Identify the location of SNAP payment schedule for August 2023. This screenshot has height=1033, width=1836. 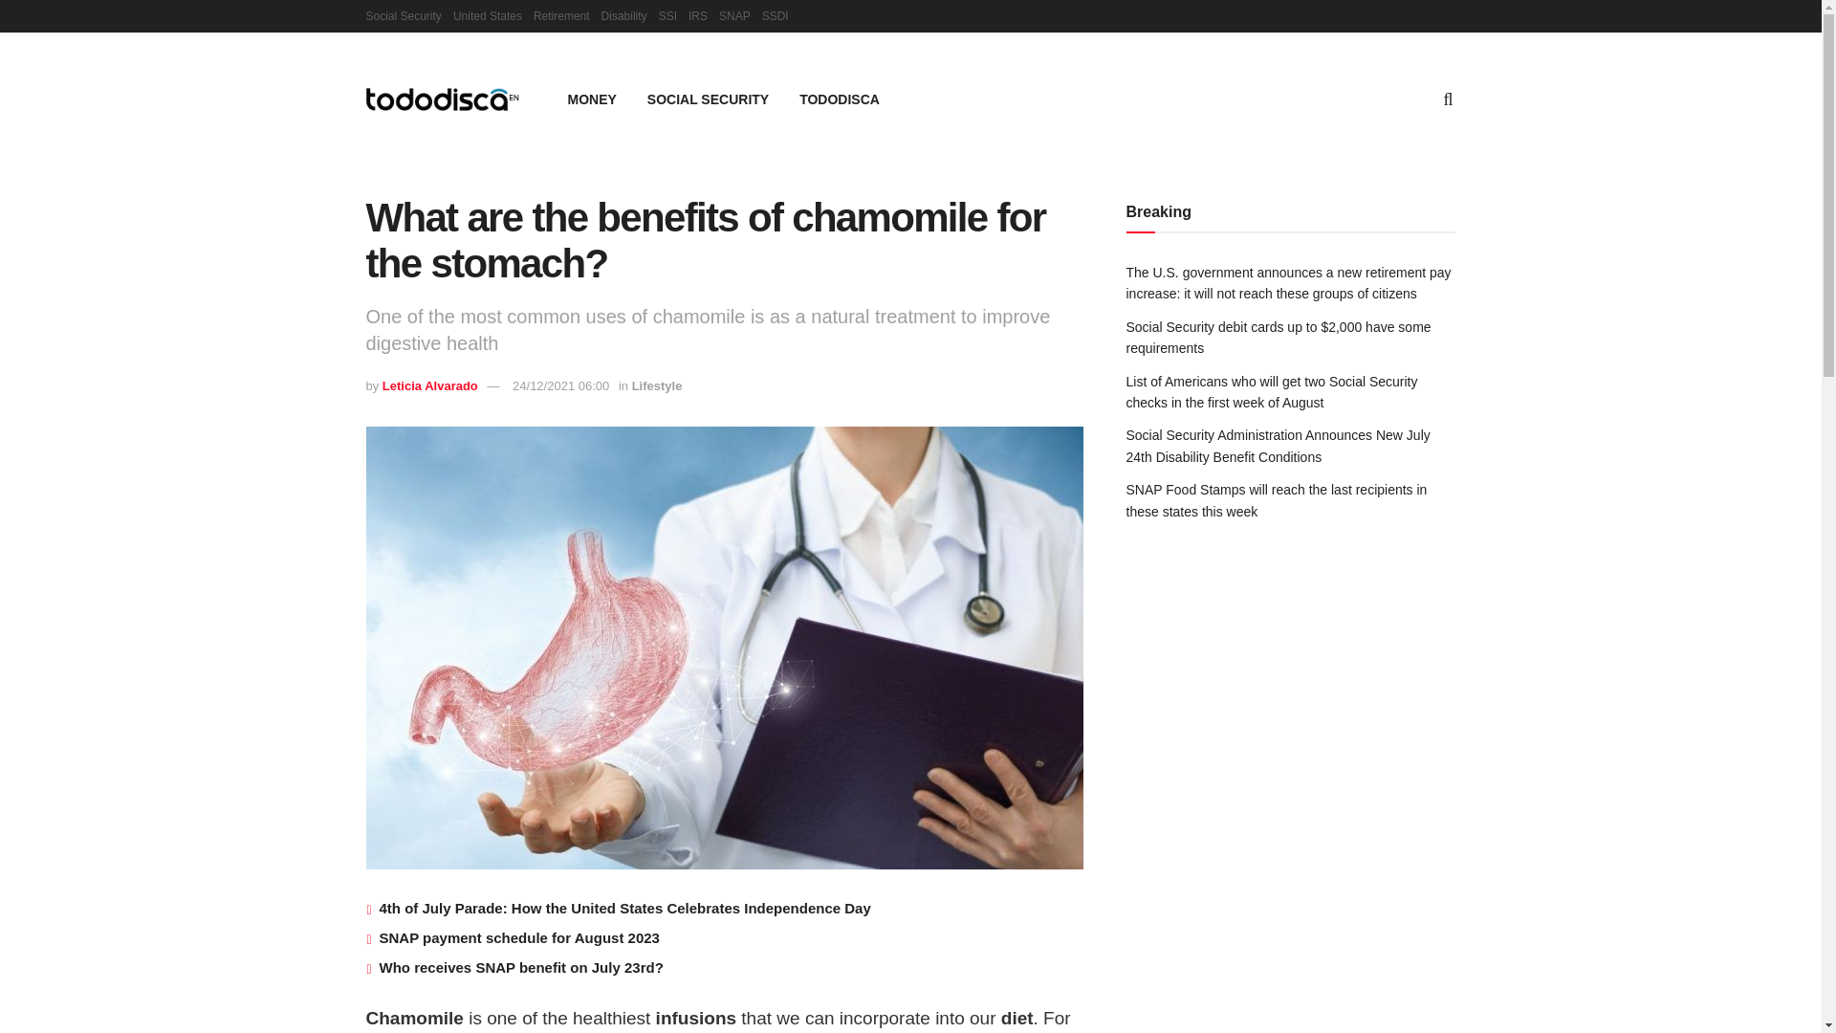
(518, 937).